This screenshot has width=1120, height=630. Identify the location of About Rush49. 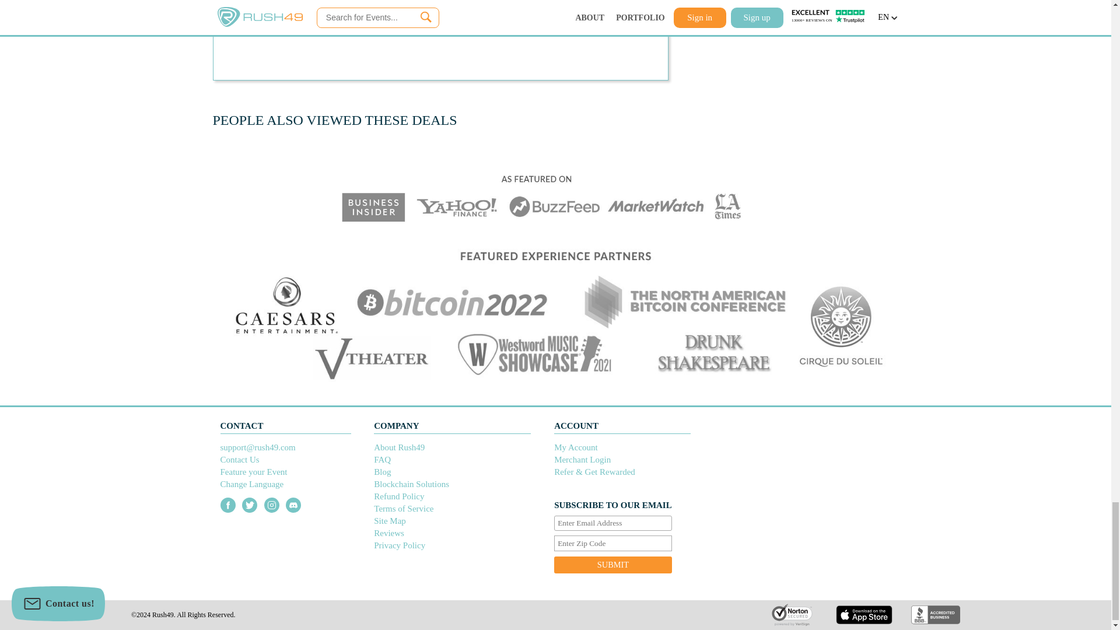
(399, 447).